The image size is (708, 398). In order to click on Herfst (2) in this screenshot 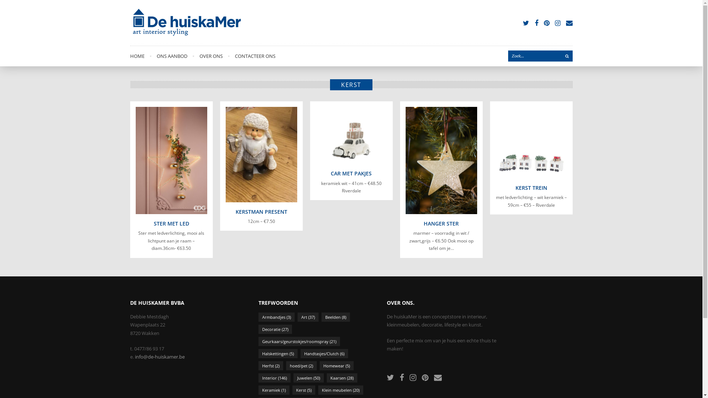, I will do `click(271, 366)`.